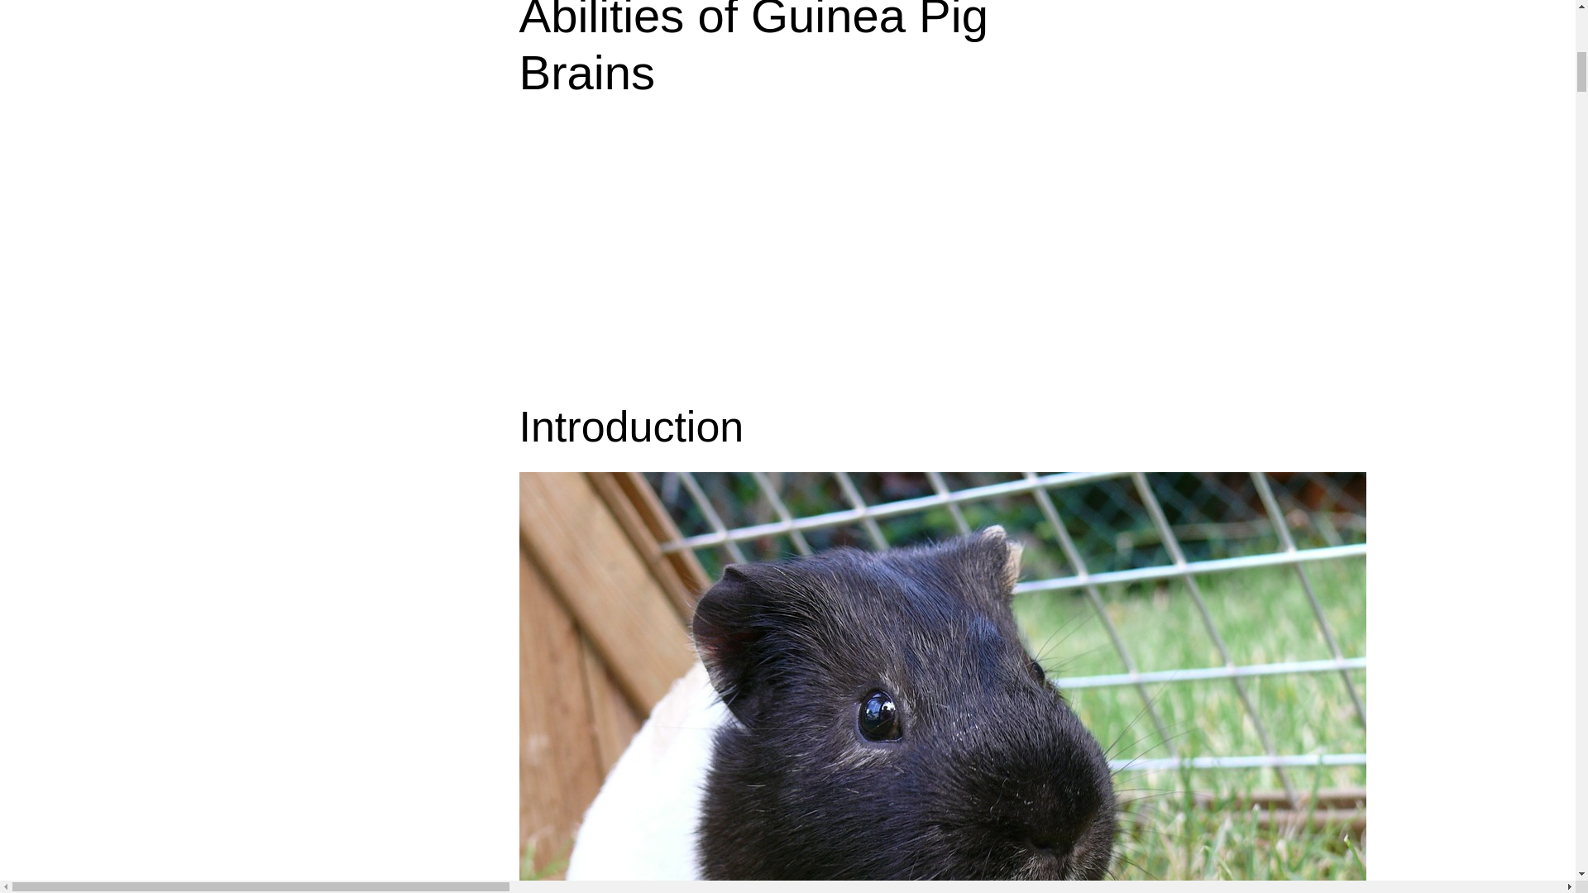  Describe the element at coordinates (726, 257) in the screenshot. I see `How Smart Are Pet Guinea Pigs?` at that location.